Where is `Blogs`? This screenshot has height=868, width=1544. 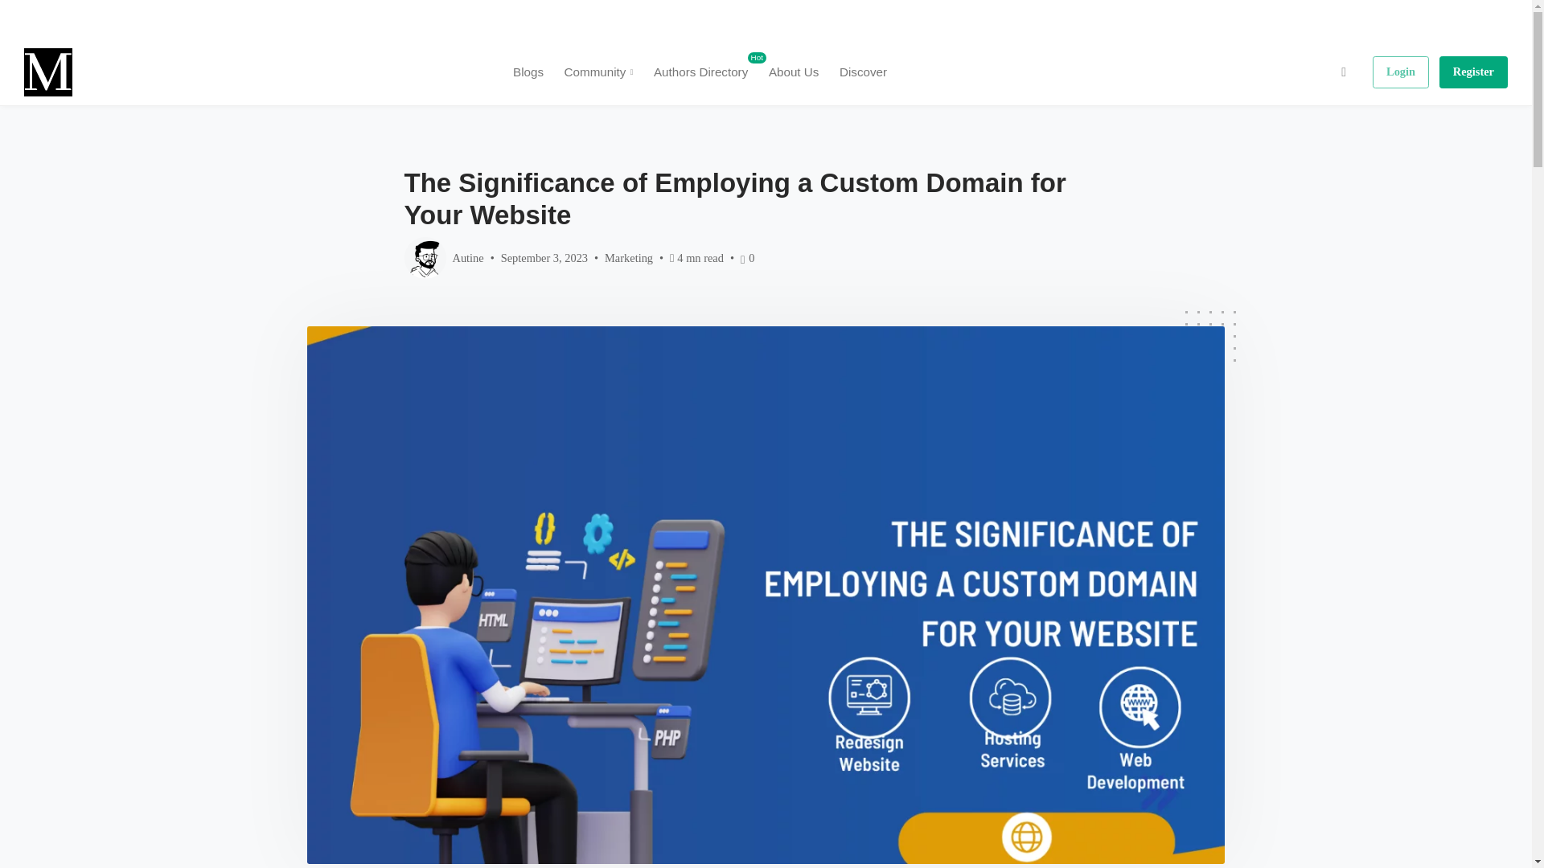
Blogs is located at coordinates (528, 71).